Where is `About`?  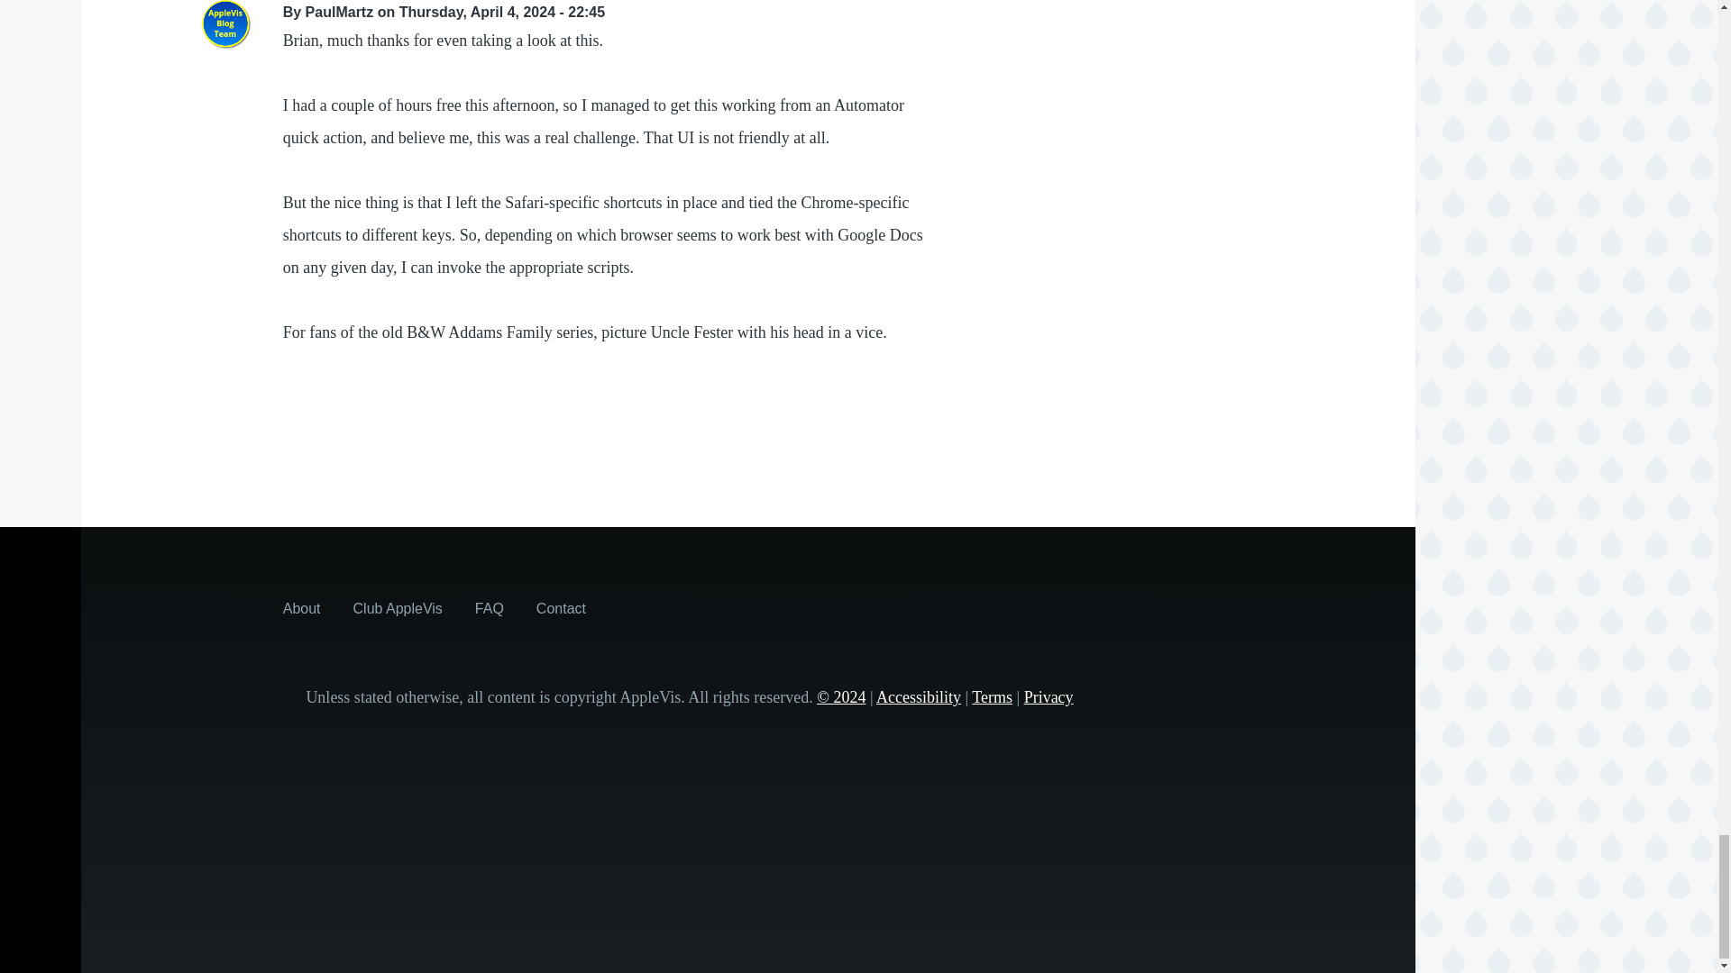 About is located at coordinates (301, 607).